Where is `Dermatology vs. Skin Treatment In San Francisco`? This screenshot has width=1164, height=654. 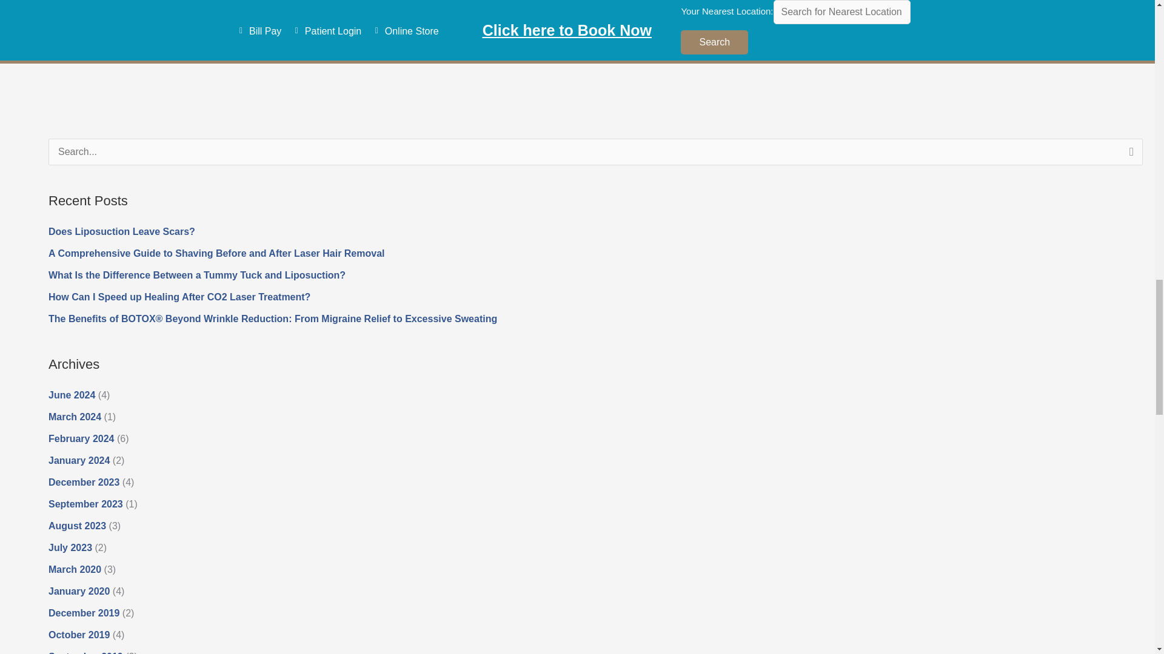
Dermatology vs. Skin Treatment In San Francisco is located at coordinates (1113, 48).